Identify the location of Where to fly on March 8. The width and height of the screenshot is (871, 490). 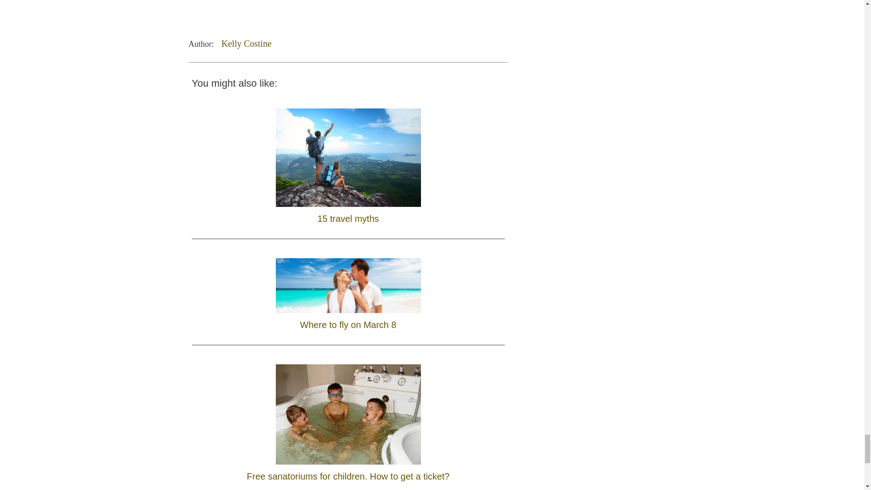
(348, 291).